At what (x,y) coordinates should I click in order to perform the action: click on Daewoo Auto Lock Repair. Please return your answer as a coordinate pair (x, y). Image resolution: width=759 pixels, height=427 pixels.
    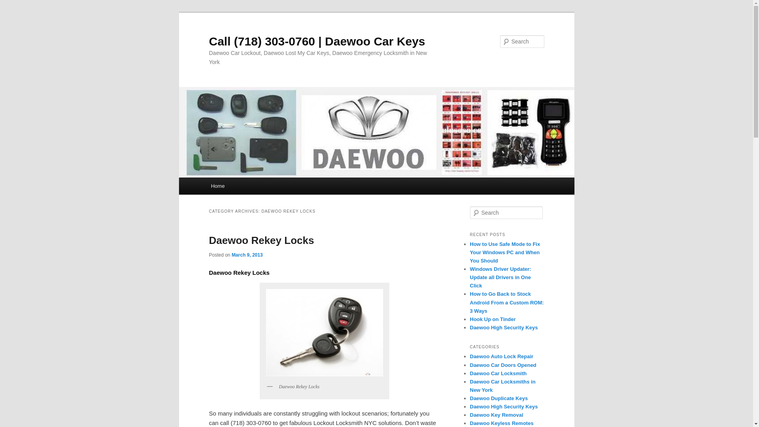
    Looking at the image, I should click on (501, 357).